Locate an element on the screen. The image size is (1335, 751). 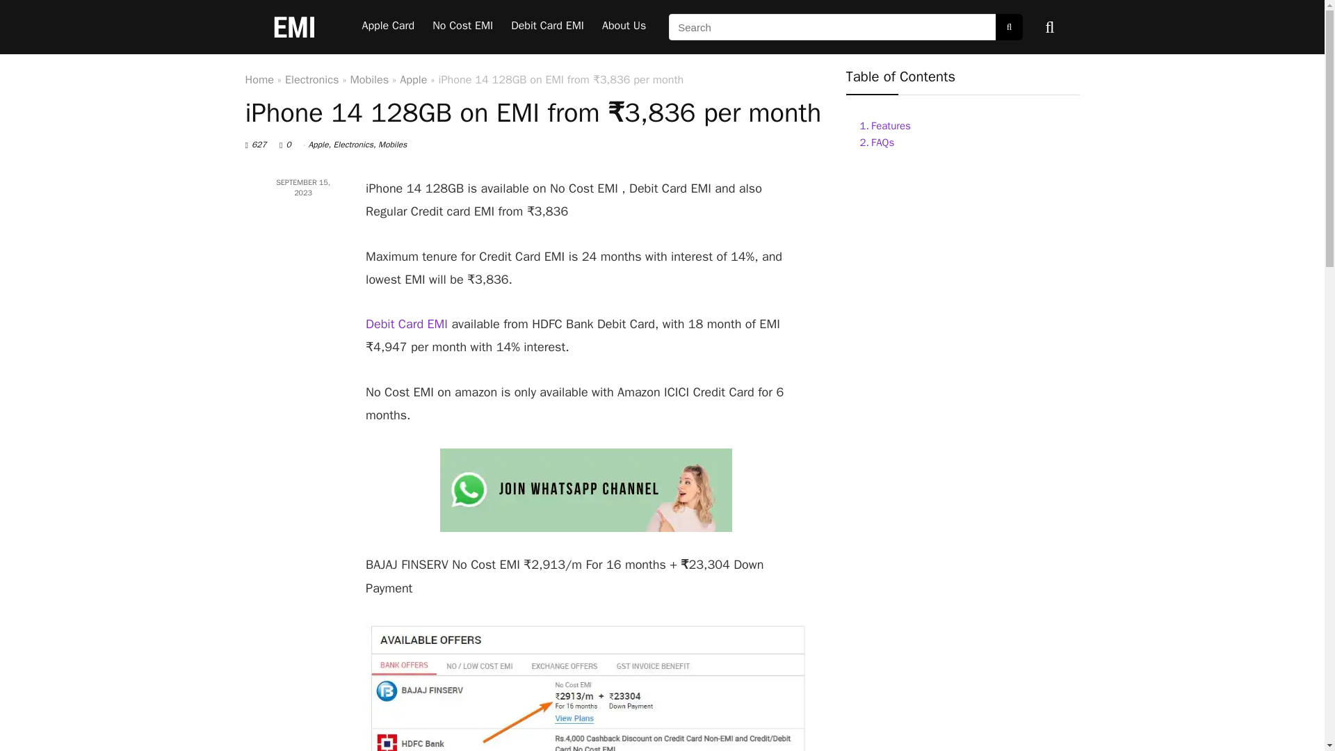
Features is located at coordinates (882, 125).